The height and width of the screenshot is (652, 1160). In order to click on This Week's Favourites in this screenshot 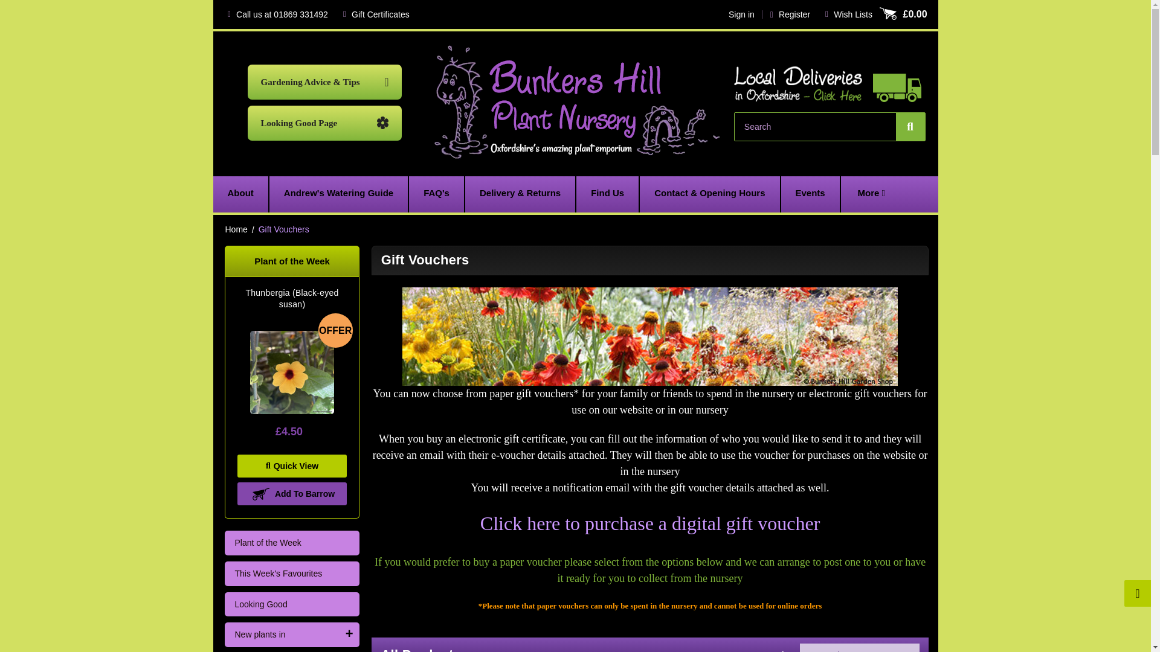, I will do `click(291, 574)`.